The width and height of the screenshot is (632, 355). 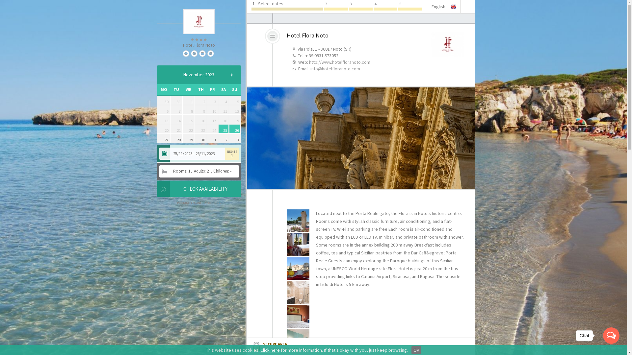 What do you see at coordinates (224, 129) in the screenshot?
I see `25` at bounding box center [224, 129].